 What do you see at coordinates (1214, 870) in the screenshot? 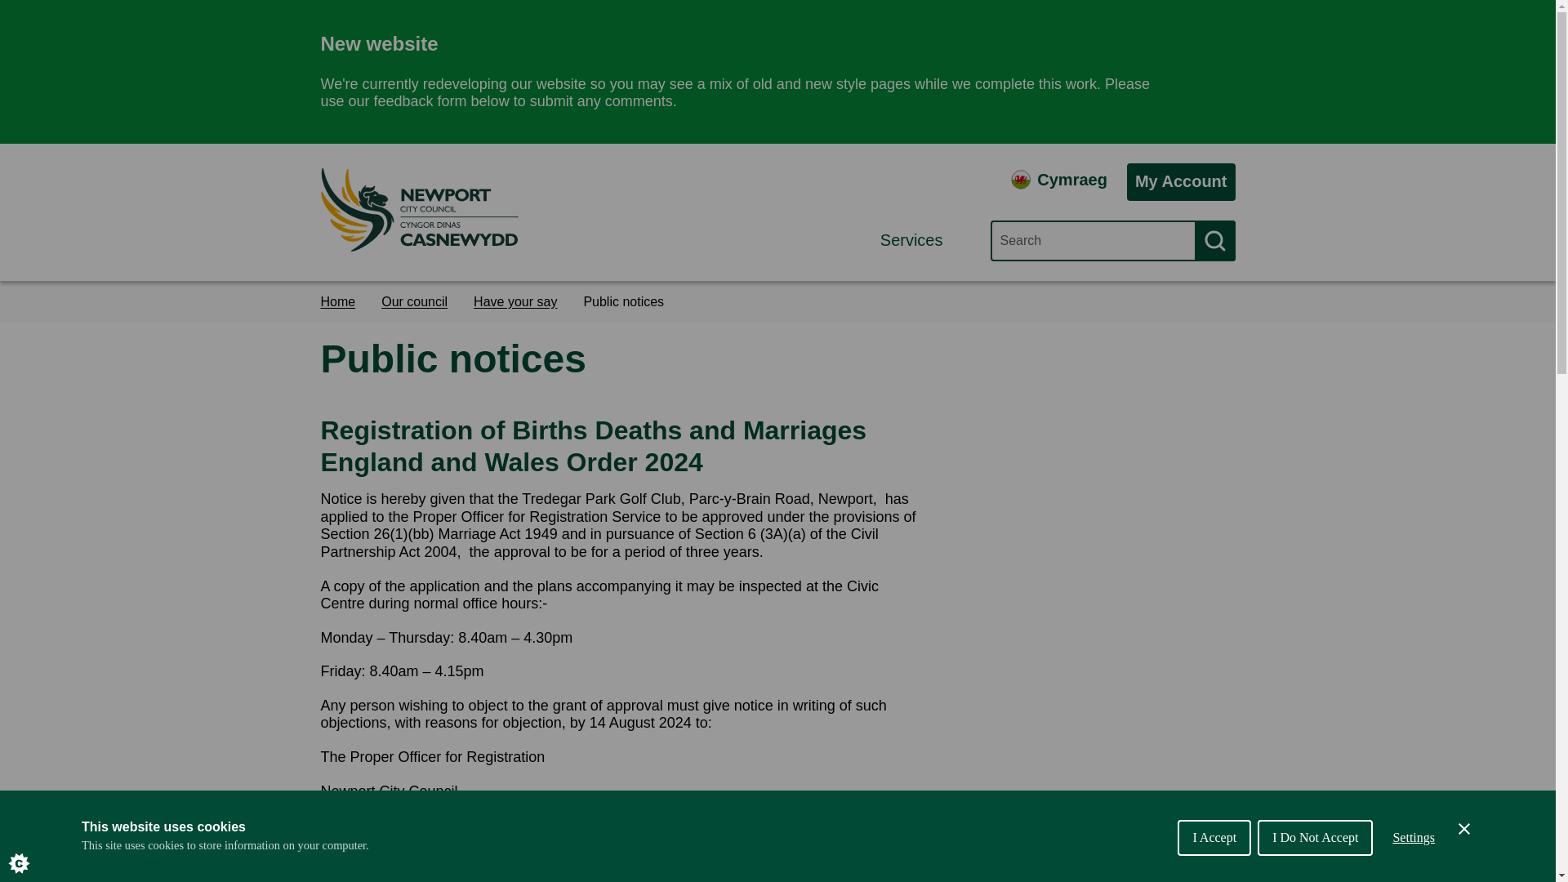
I see `I Accept` at bounding box center [1214, 870].